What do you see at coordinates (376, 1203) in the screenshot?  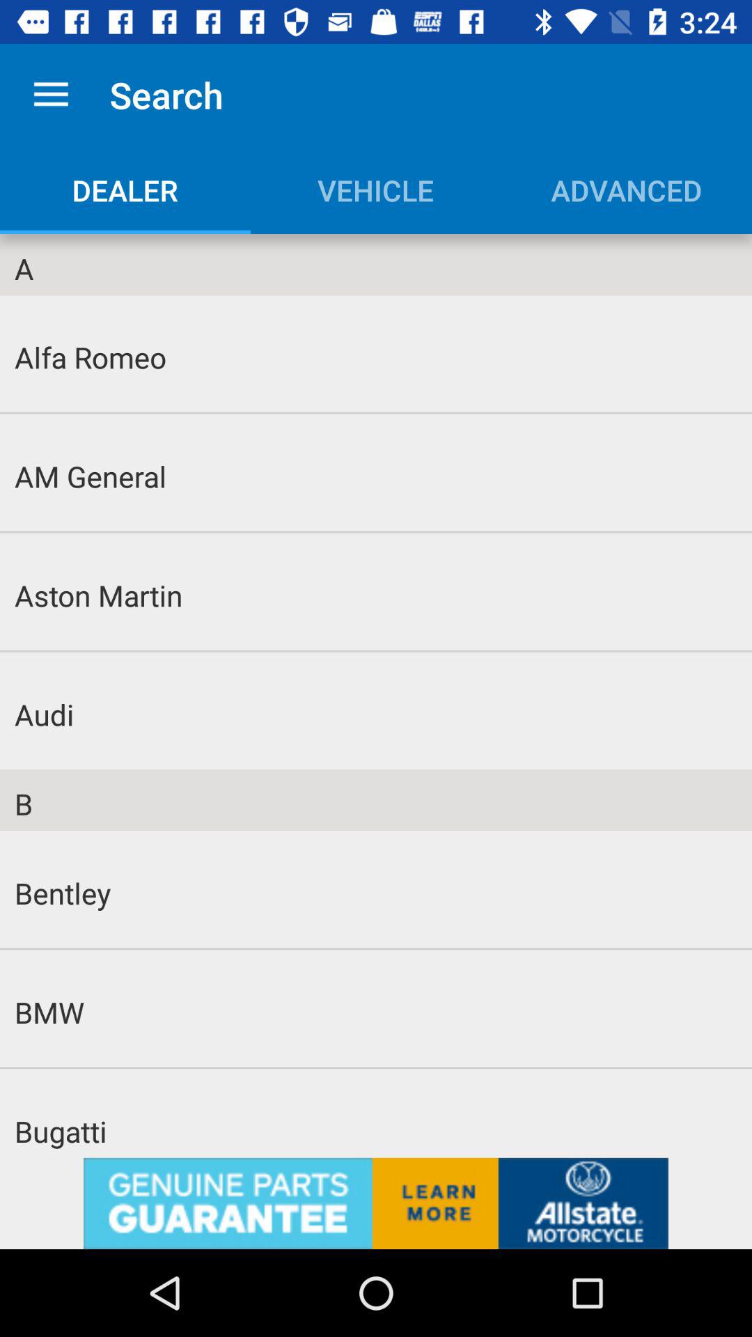 I see `go to the website` at bounding box center [376, 1203].